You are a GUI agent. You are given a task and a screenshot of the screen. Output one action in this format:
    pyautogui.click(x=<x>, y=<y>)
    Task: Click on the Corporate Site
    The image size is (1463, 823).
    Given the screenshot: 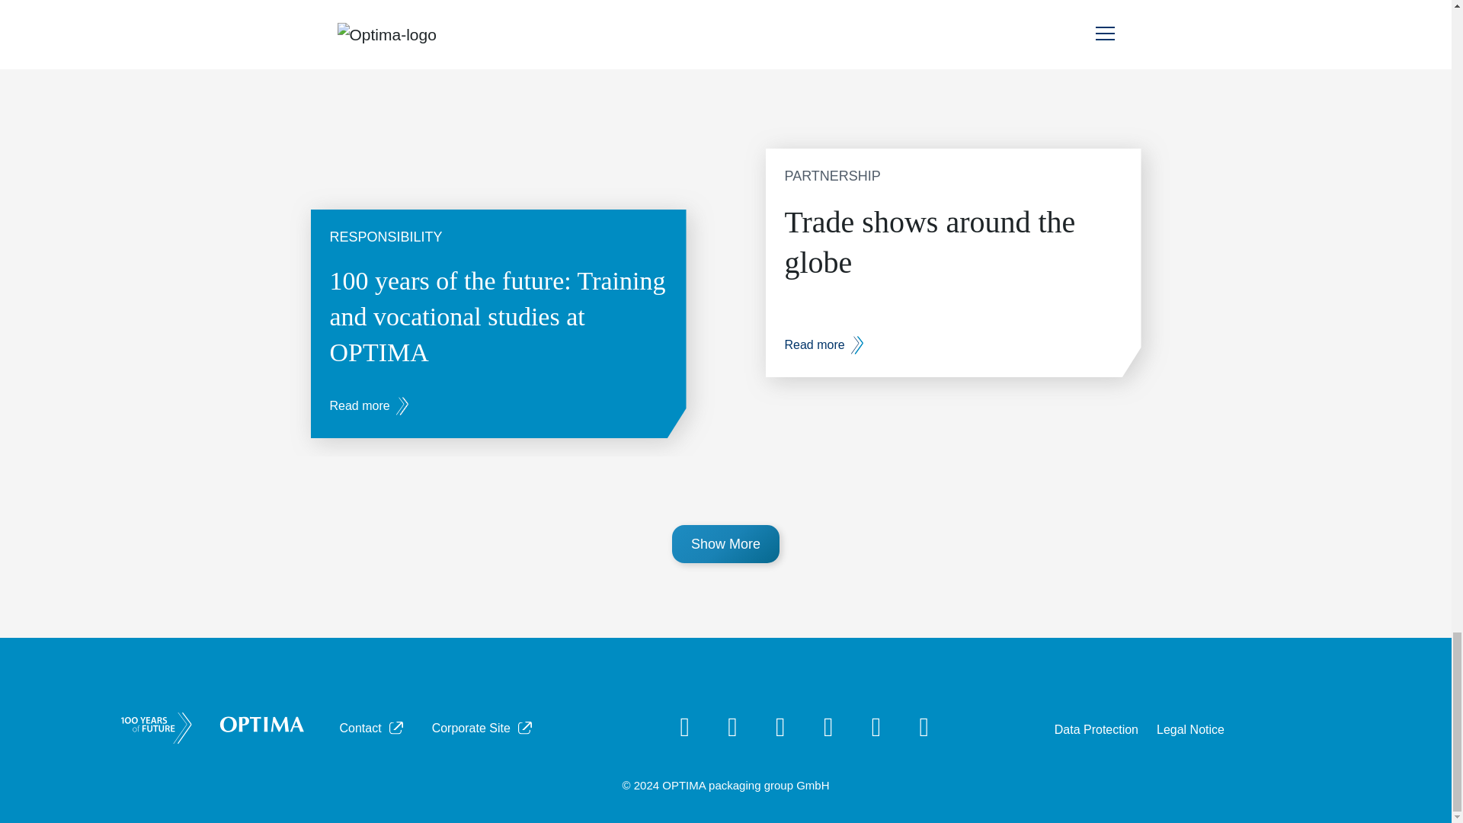 What is the action you would take?
    pyautogui.click(x=483, y=729)
    